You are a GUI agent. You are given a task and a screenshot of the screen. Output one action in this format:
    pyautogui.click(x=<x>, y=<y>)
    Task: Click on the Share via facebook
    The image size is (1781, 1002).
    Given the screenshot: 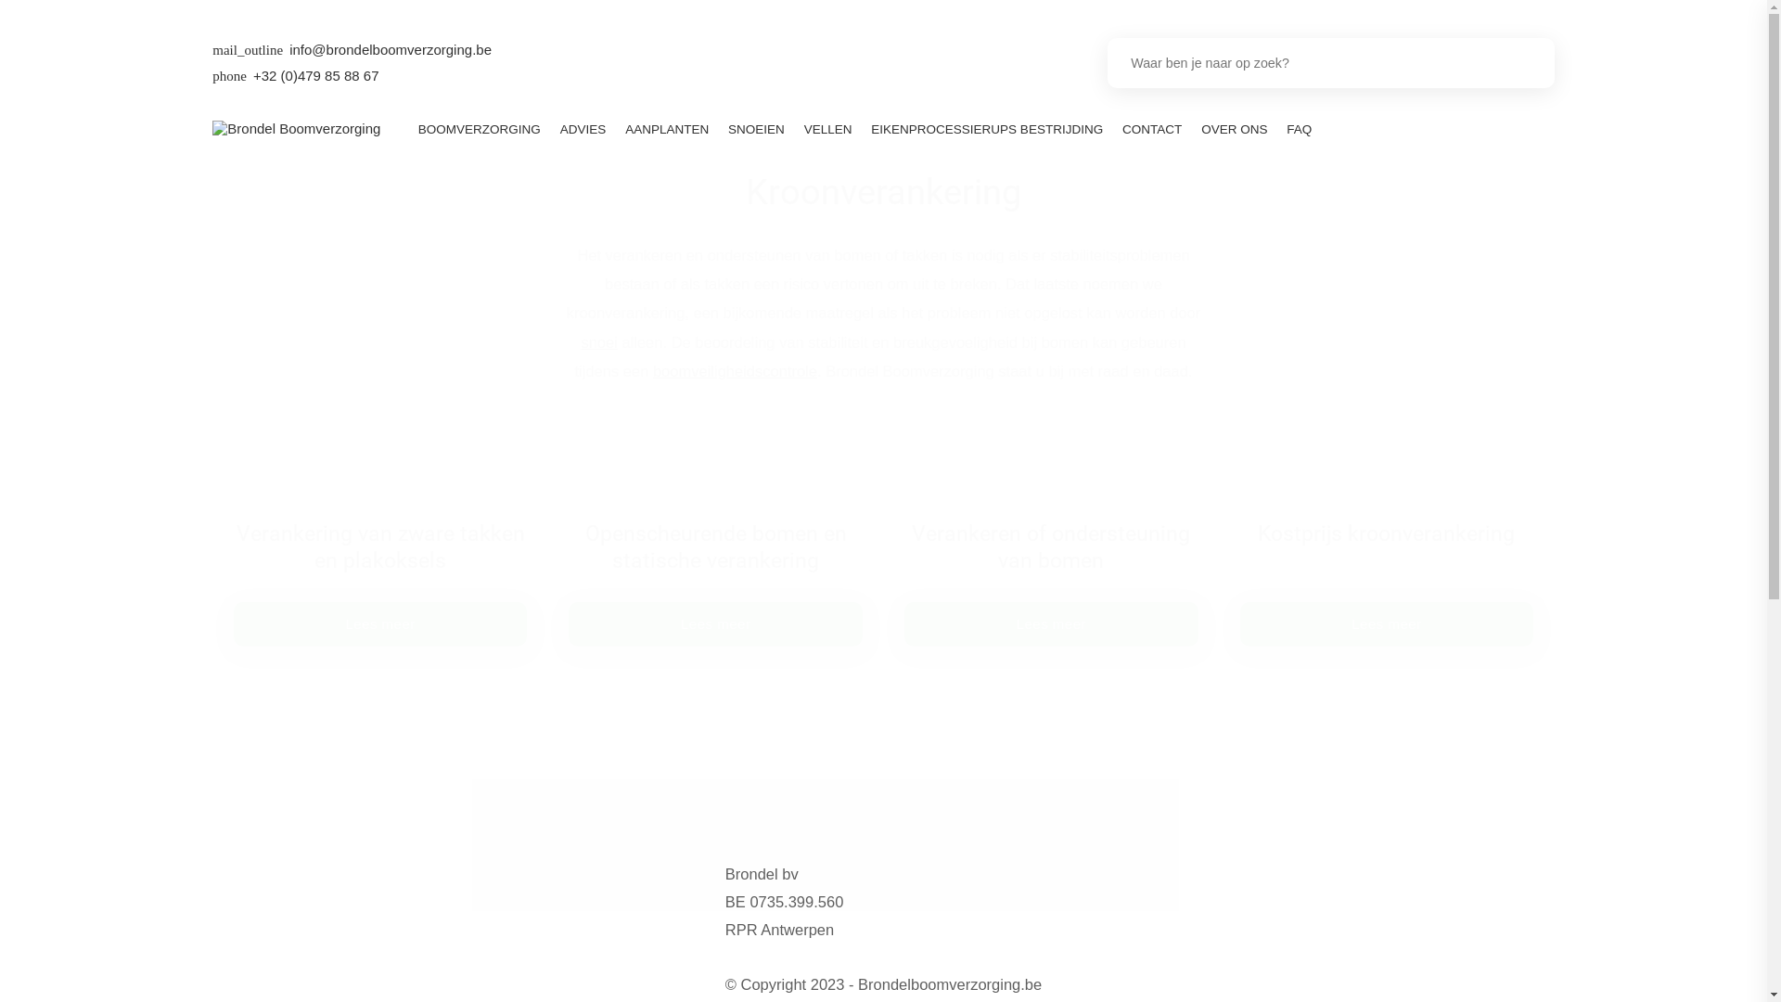 What is the action you would take?
    pyautogui.click(x=891, y=846)
    